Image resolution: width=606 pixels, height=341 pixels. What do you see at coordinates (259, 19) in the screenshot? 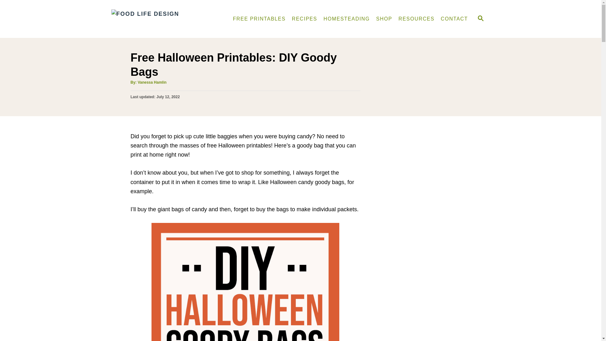
I see `FREE PRINTABLES` at bounding box center [259, 19].